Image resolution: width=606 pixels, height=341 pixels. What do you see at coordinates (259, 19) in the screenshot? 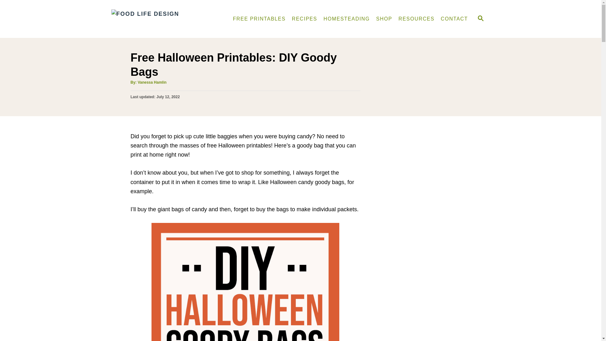
I see `FREE PRINTABLES` at bounding box center [259, 19].